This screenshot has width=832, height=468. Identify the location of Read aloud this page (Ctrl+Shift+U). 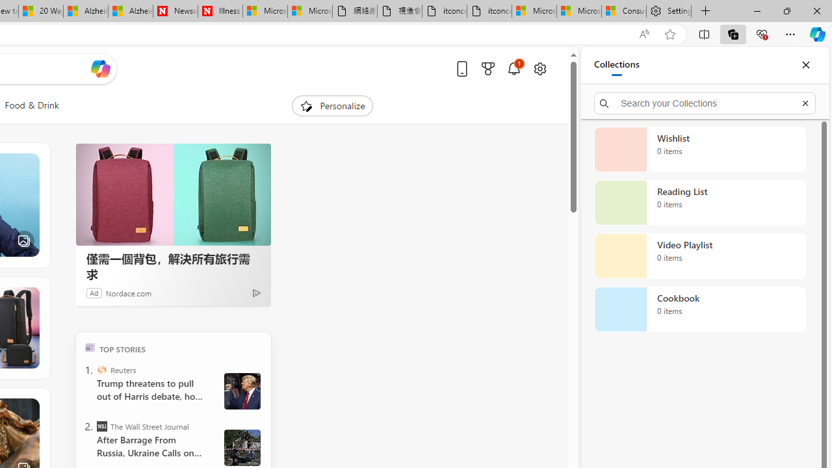
(644, 34).